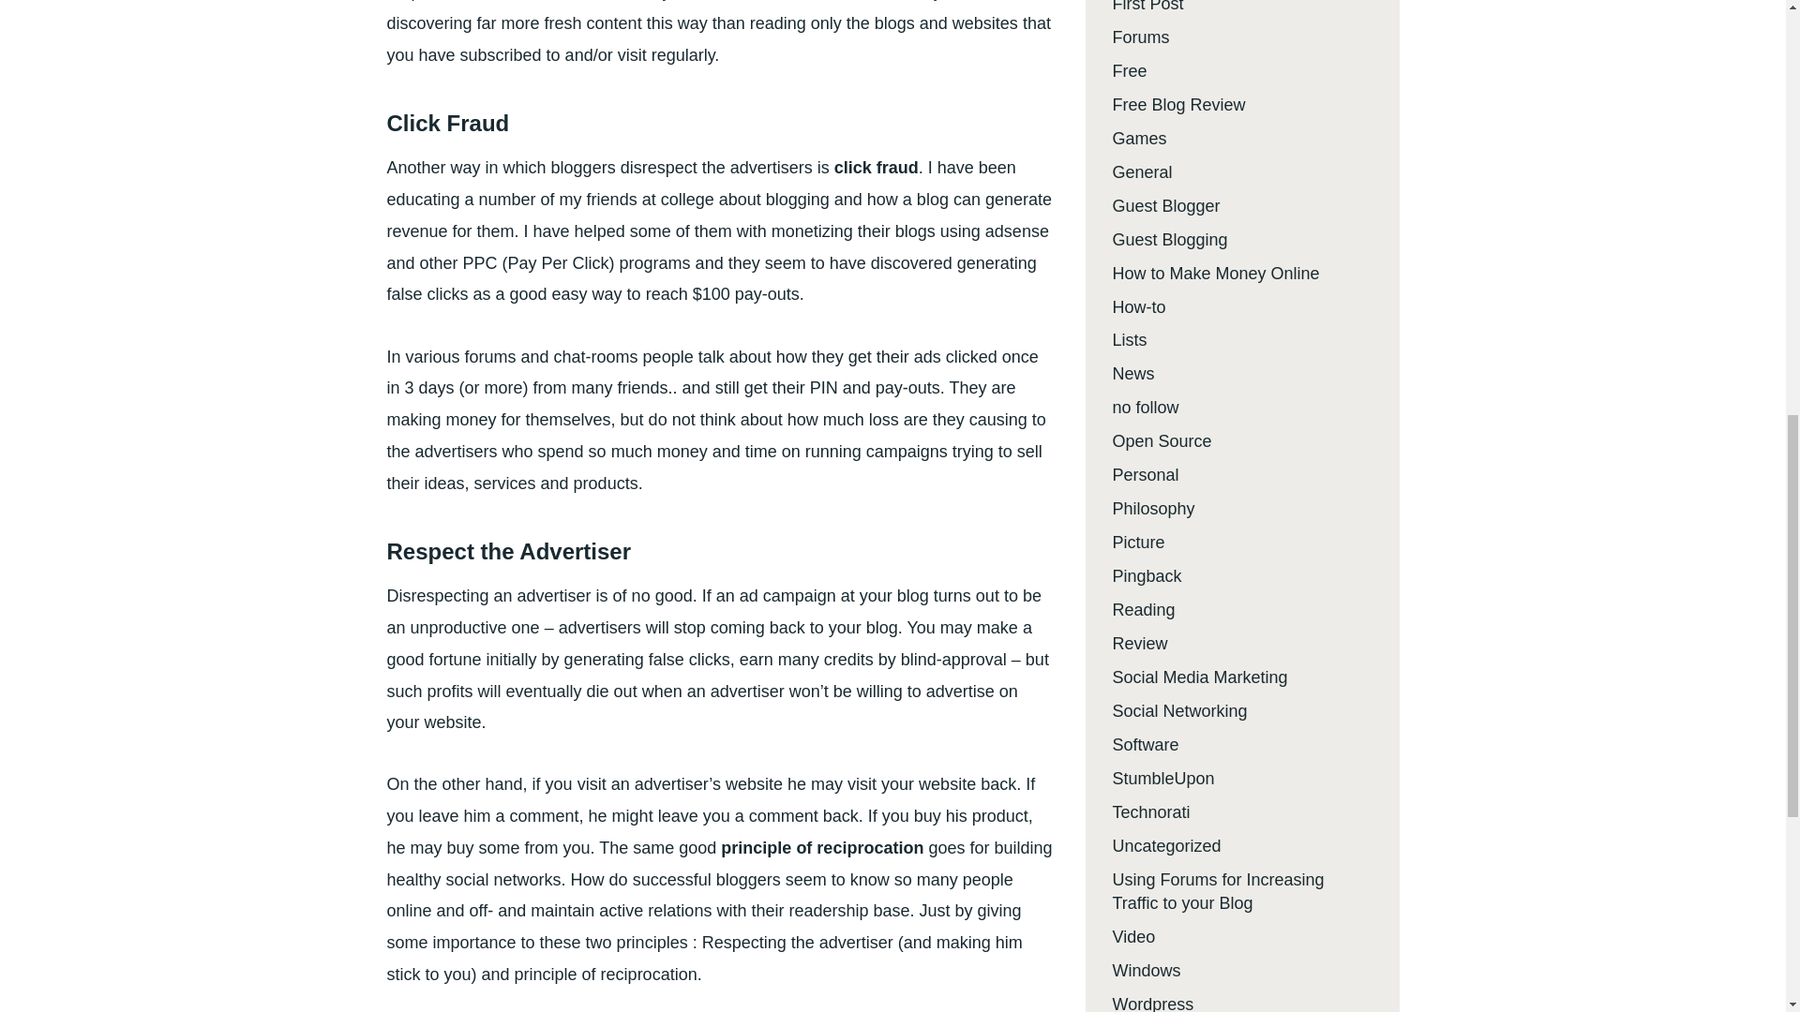  I want to click on Guest Blogging, so click(1170, 240).